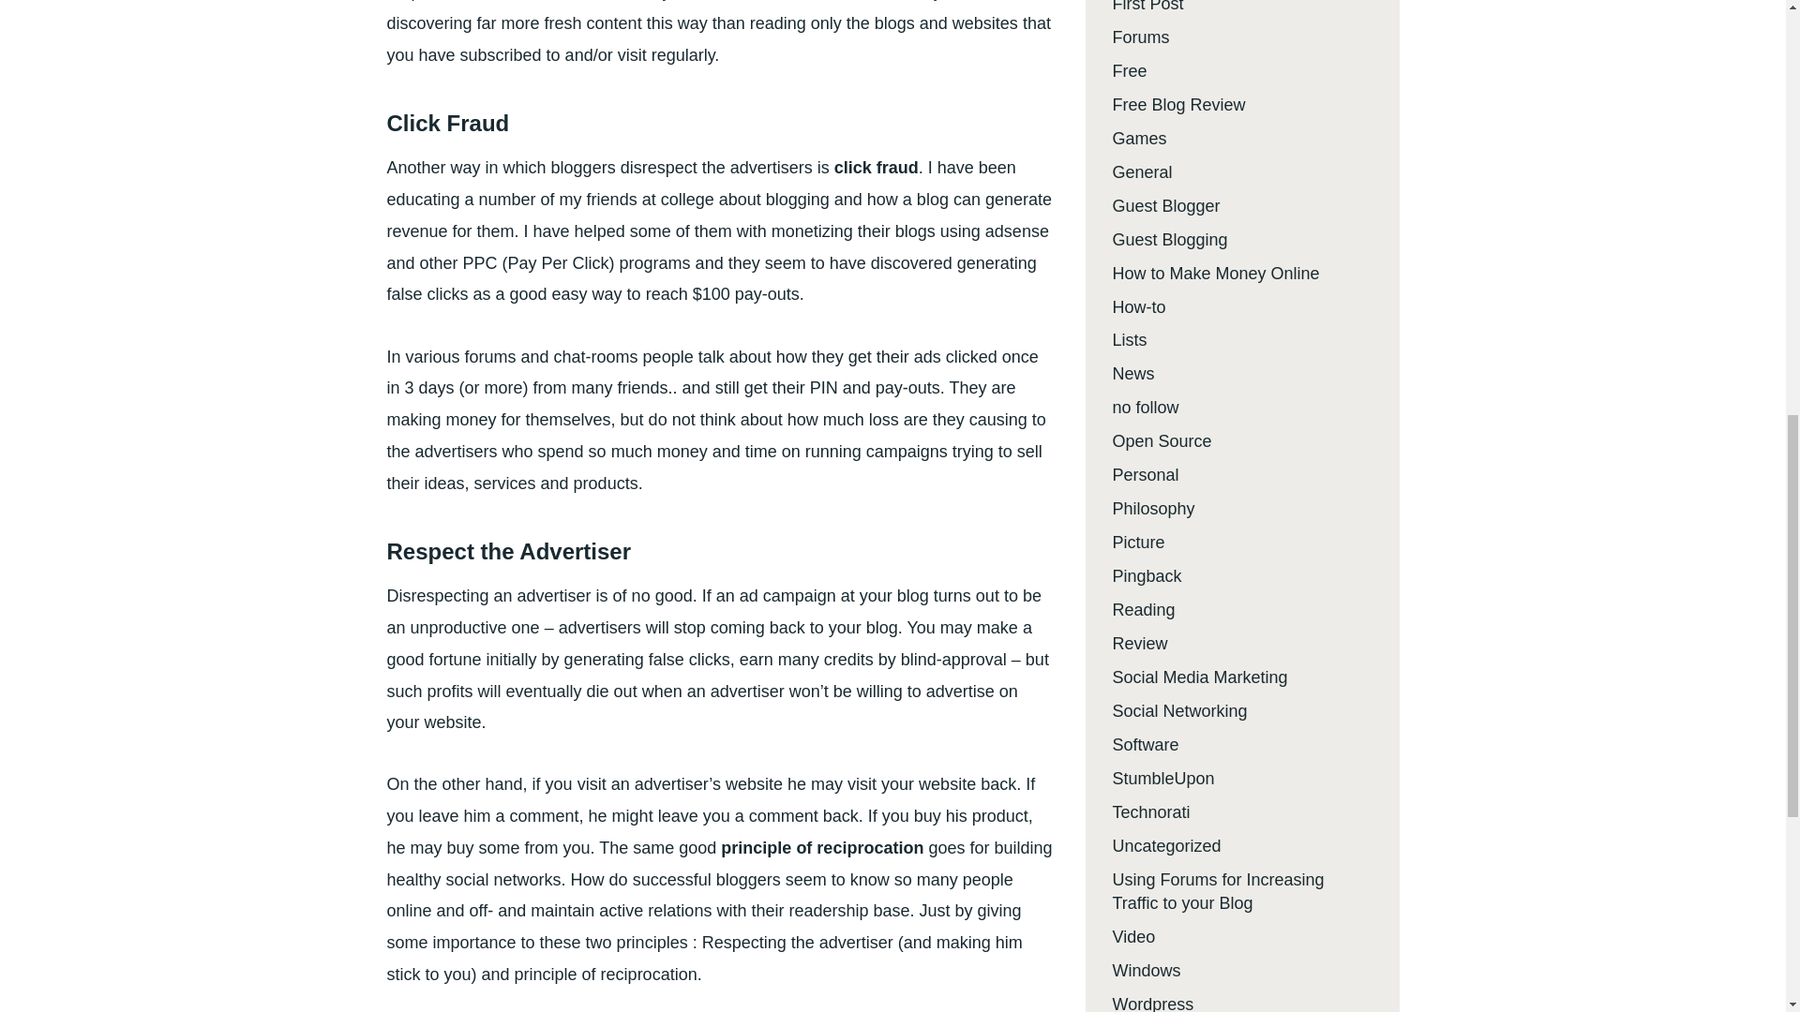  I want to click on Guest Blogging, so click(1170, 240).